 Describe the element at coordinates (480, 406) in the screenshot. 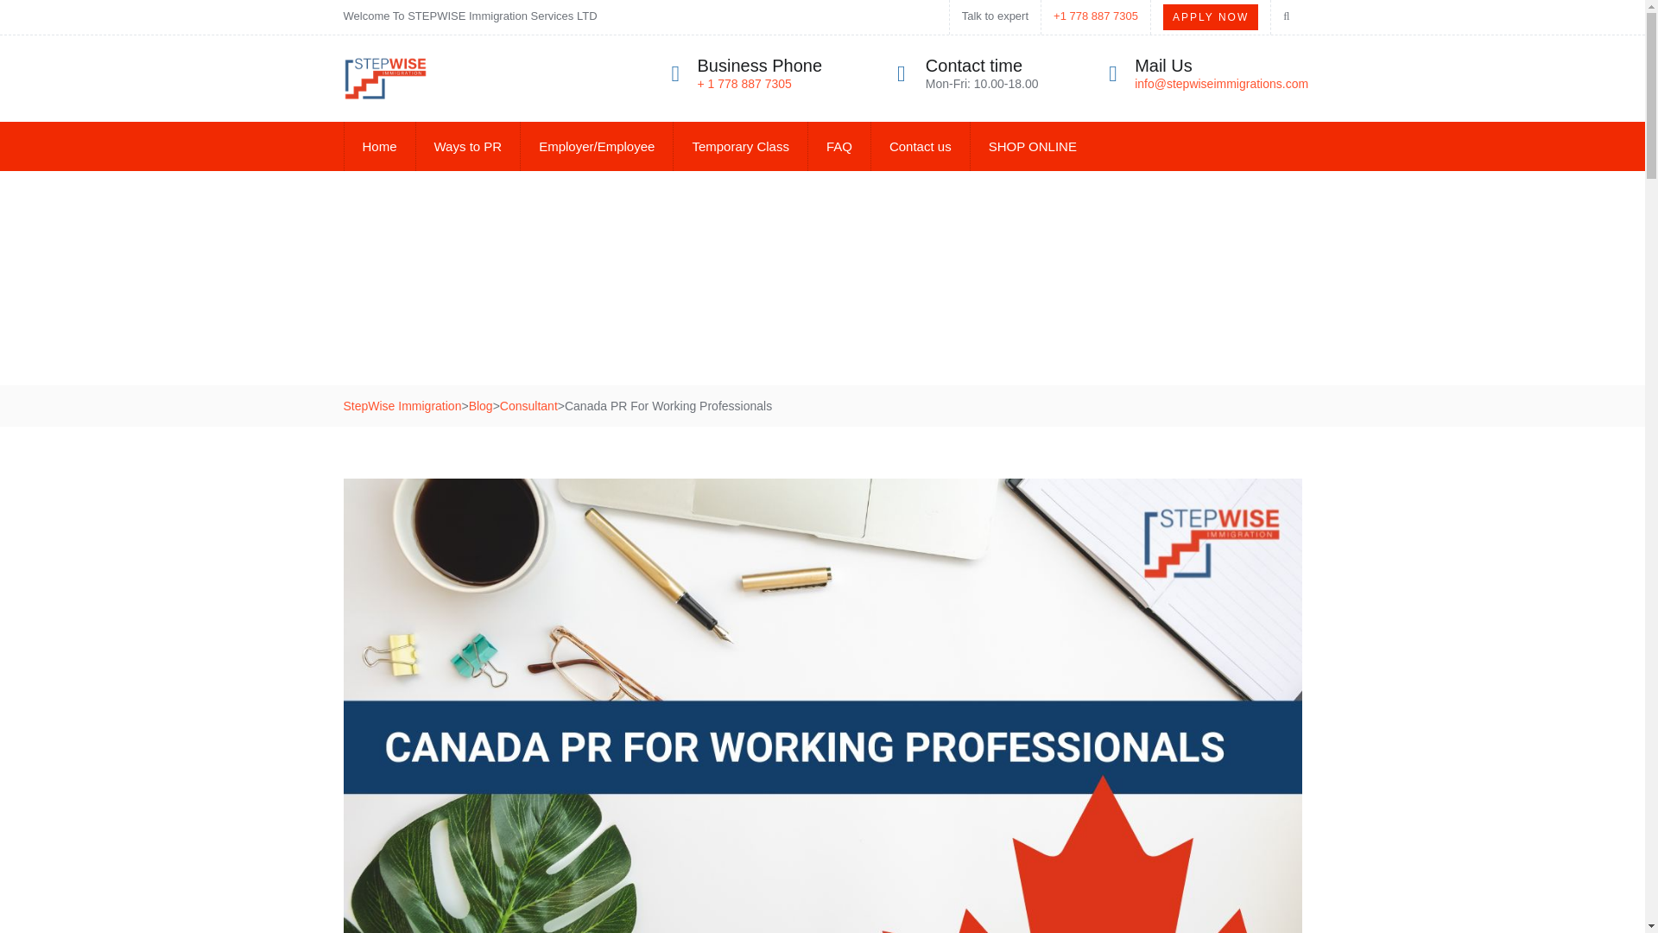

I see `Go to Blog.` at that location.